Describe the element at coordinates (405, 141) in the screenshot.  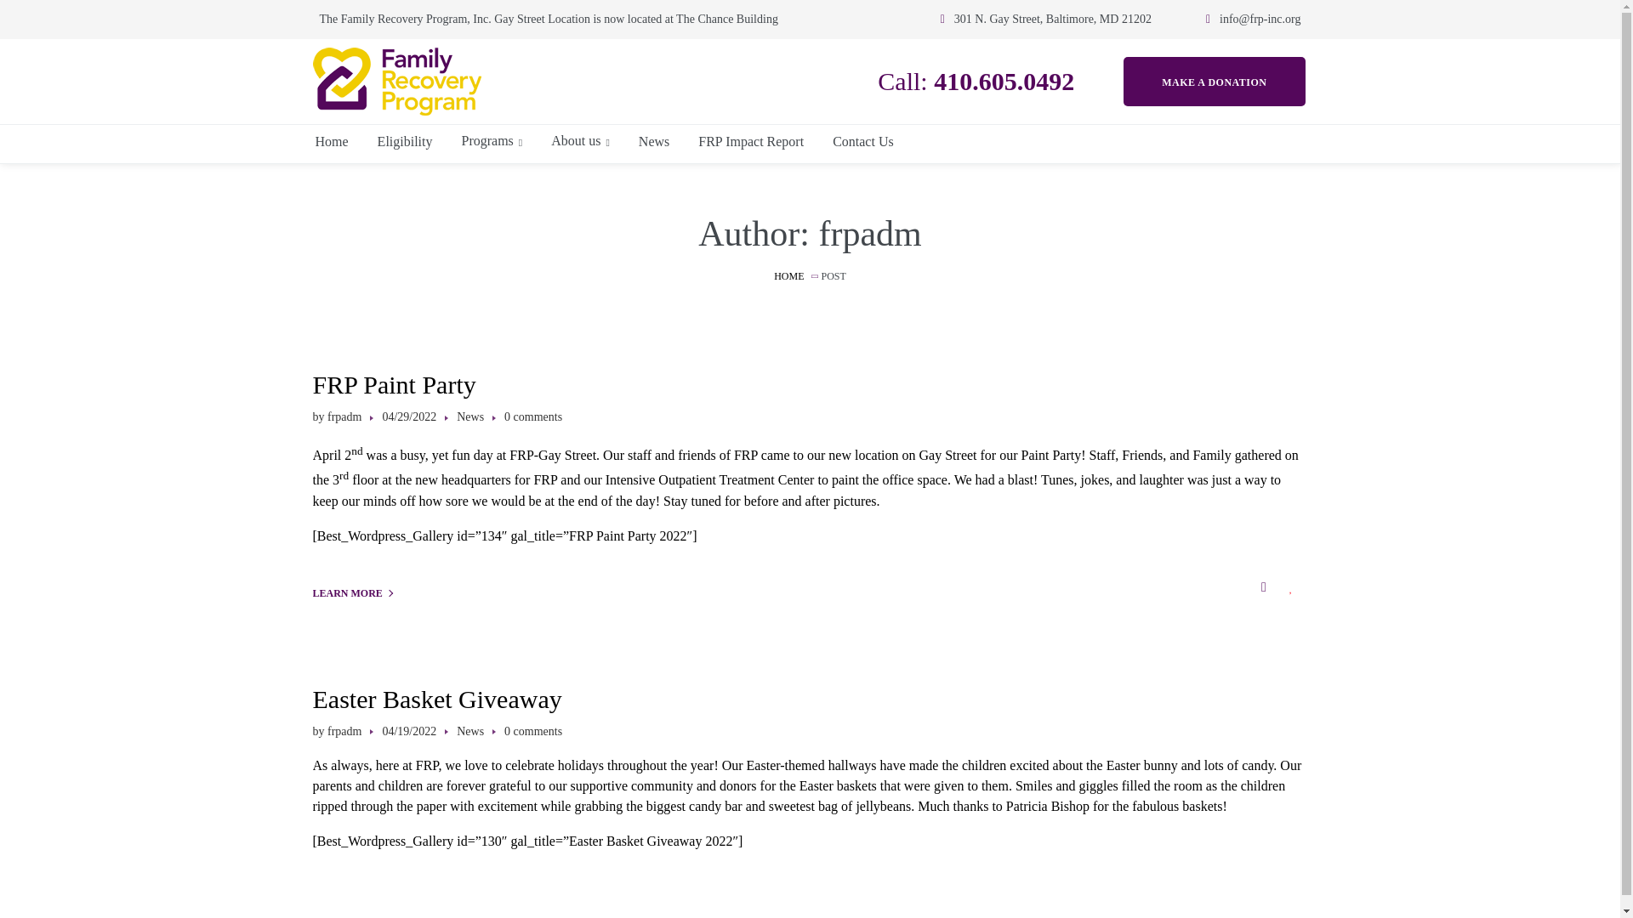
I see `Eligibility` at that location.